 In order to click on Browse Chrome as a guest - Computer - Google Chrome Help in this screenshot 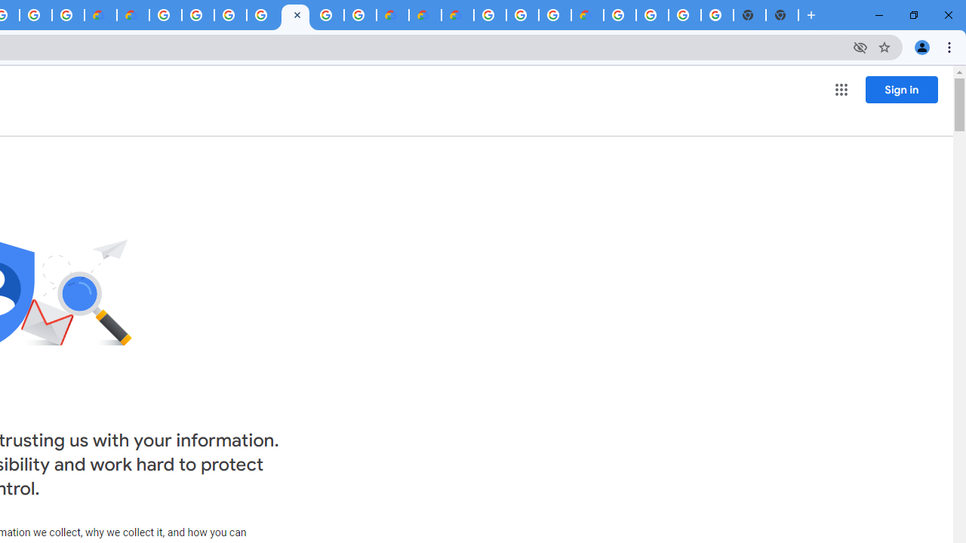, I will do `click(555, 15)`.